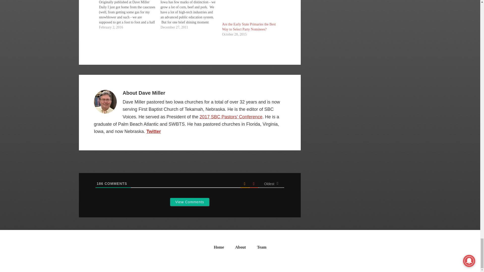 The width and height of the screenshot is (484, 272). Describe the element at coordinates (100, 183) in the screenshot. I see `186` at that location.